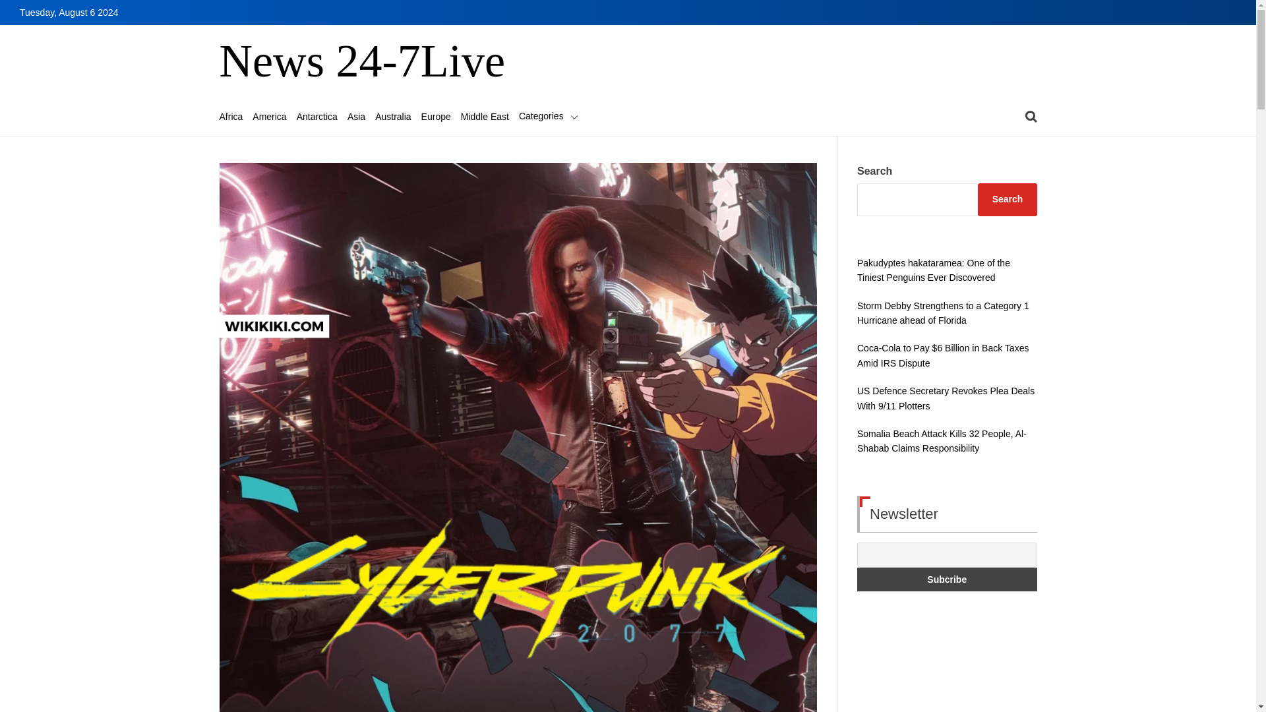 This screenshot has height=712, width=1266. Describe the element at coordinates (947, 579) in the screenshot. I see `Subcribe` at that location.